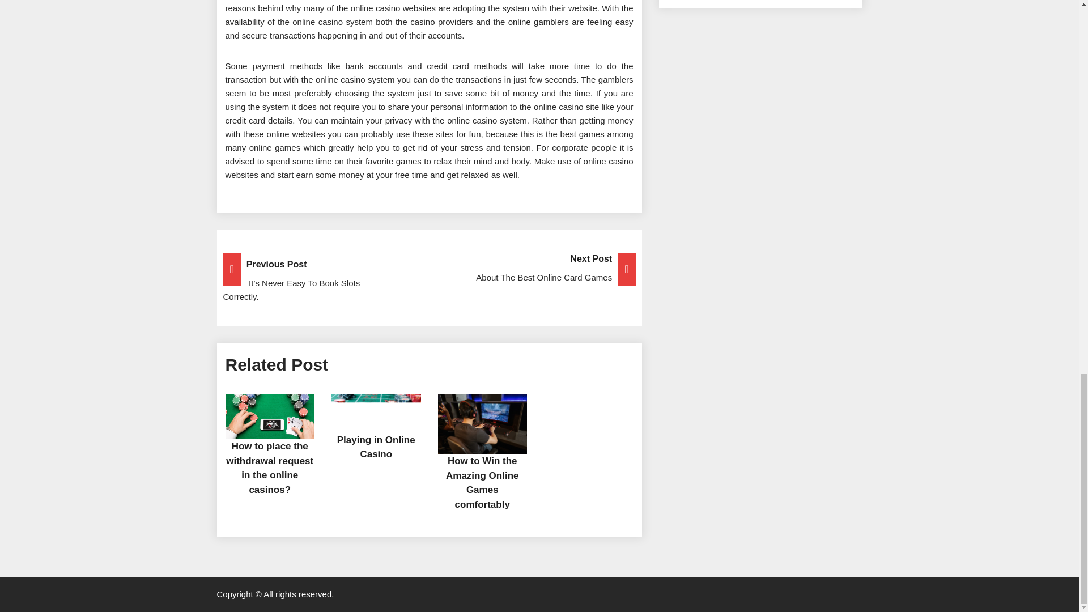 The image size is (1088, 612). I want to click on How to place the withdrawal request in the online casinos?, so click(429, 269).